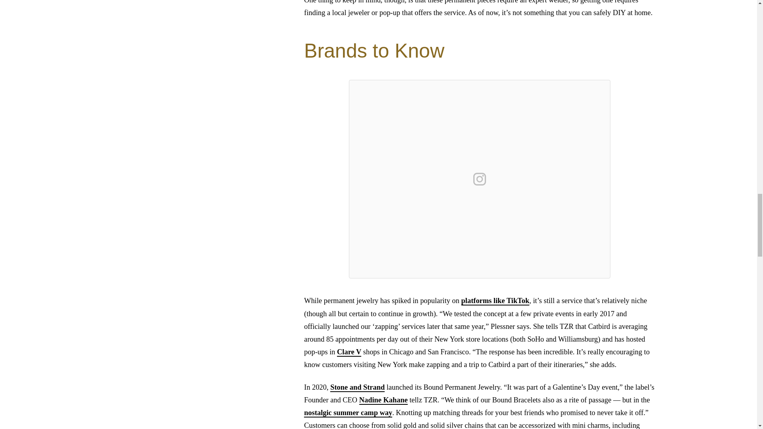  I want to click on Nadine Kahane, so click(383, 400).